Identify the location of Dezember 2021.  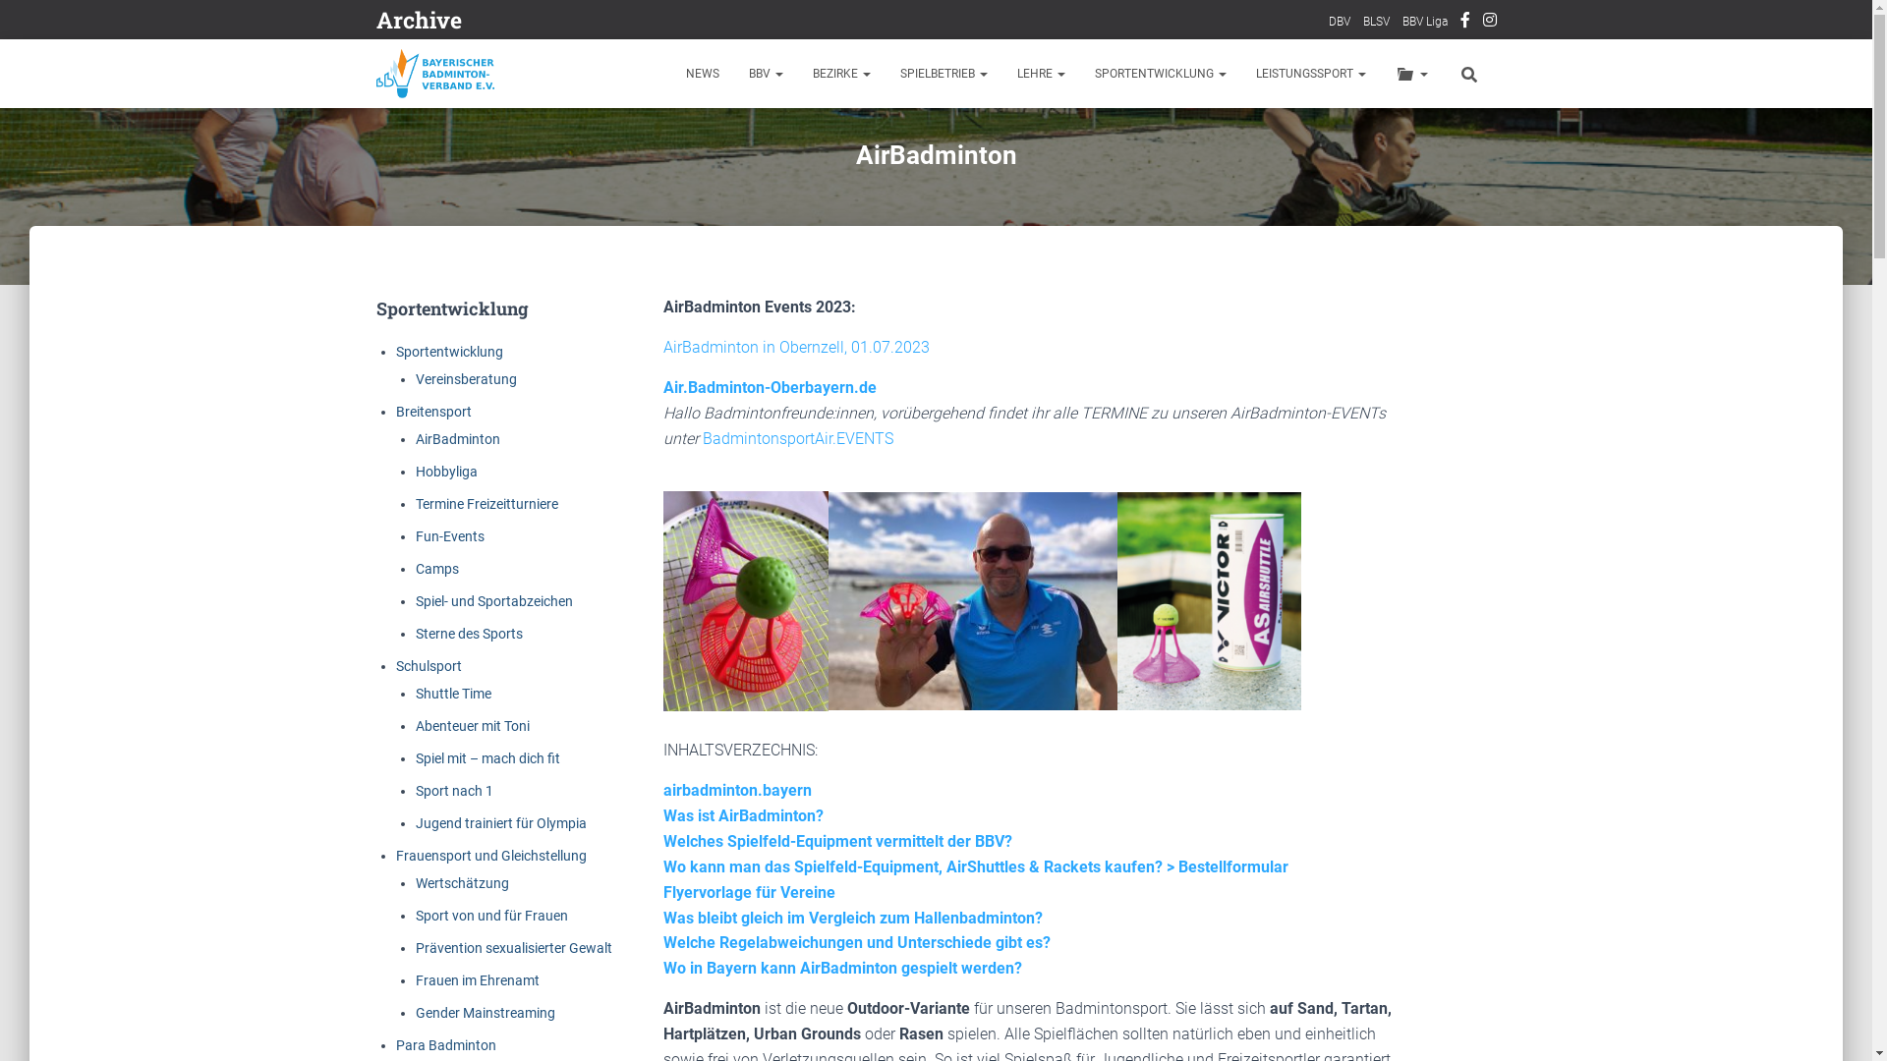
(804, 182).